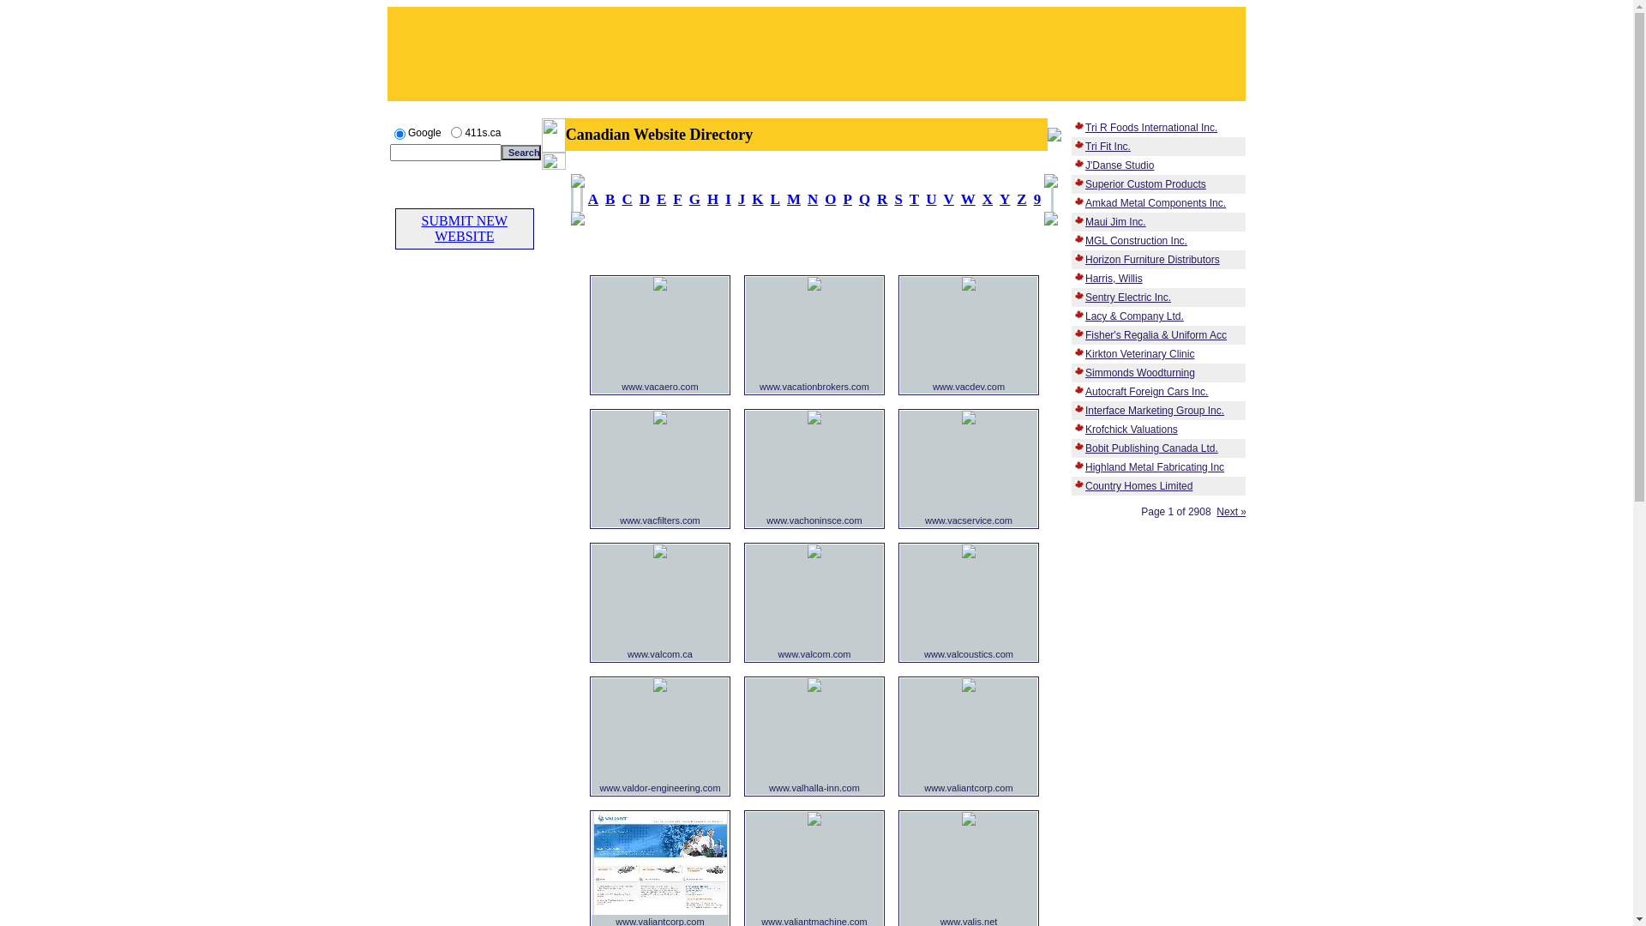 This screenshot has width=1646, height=926. I want to click on 9, so click(1037, 199).